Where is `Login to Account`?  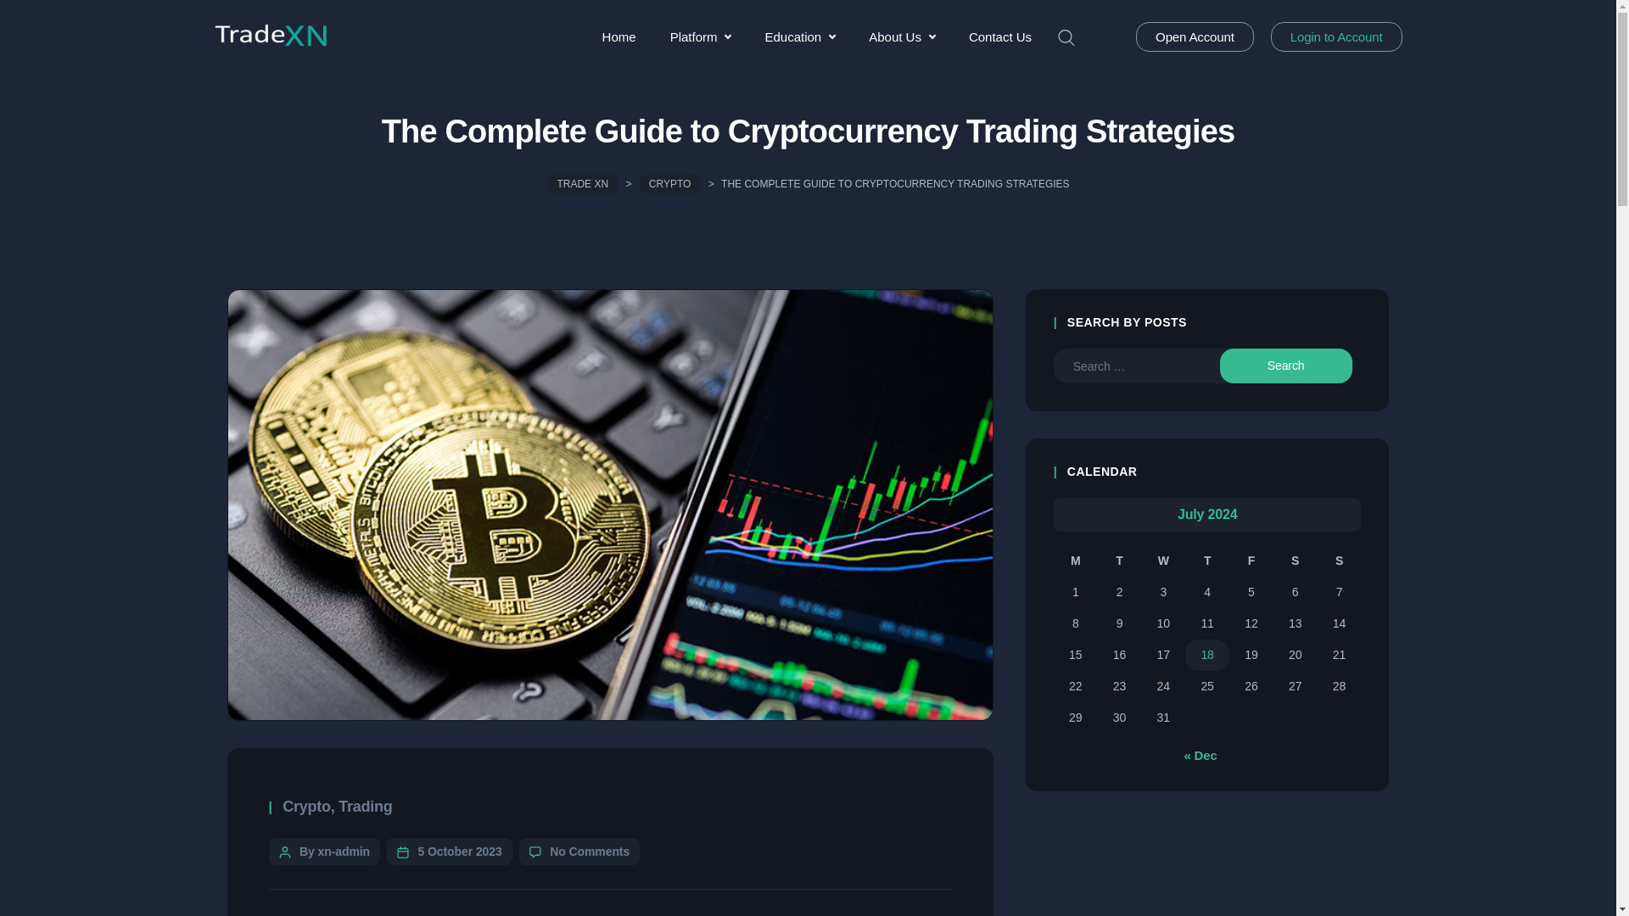
Login to Account is located at coordinates (1336, 36).